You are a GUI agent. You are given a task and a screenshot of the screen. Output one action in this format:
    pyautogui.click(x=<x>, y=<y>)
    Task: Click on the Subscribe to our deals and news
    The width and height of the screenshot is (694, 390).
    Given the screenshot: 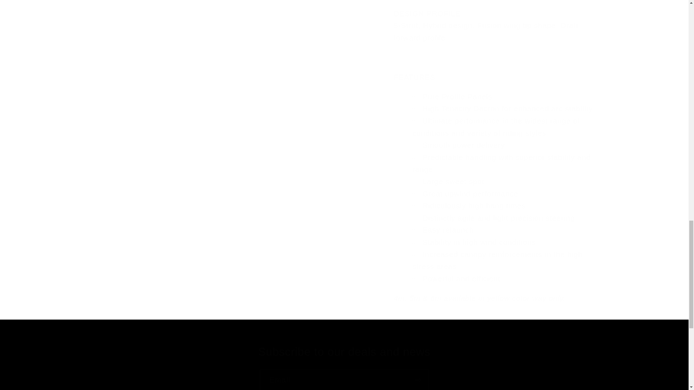 What is the action you would take?
    pyautogui.click(x=344, y=352)
    